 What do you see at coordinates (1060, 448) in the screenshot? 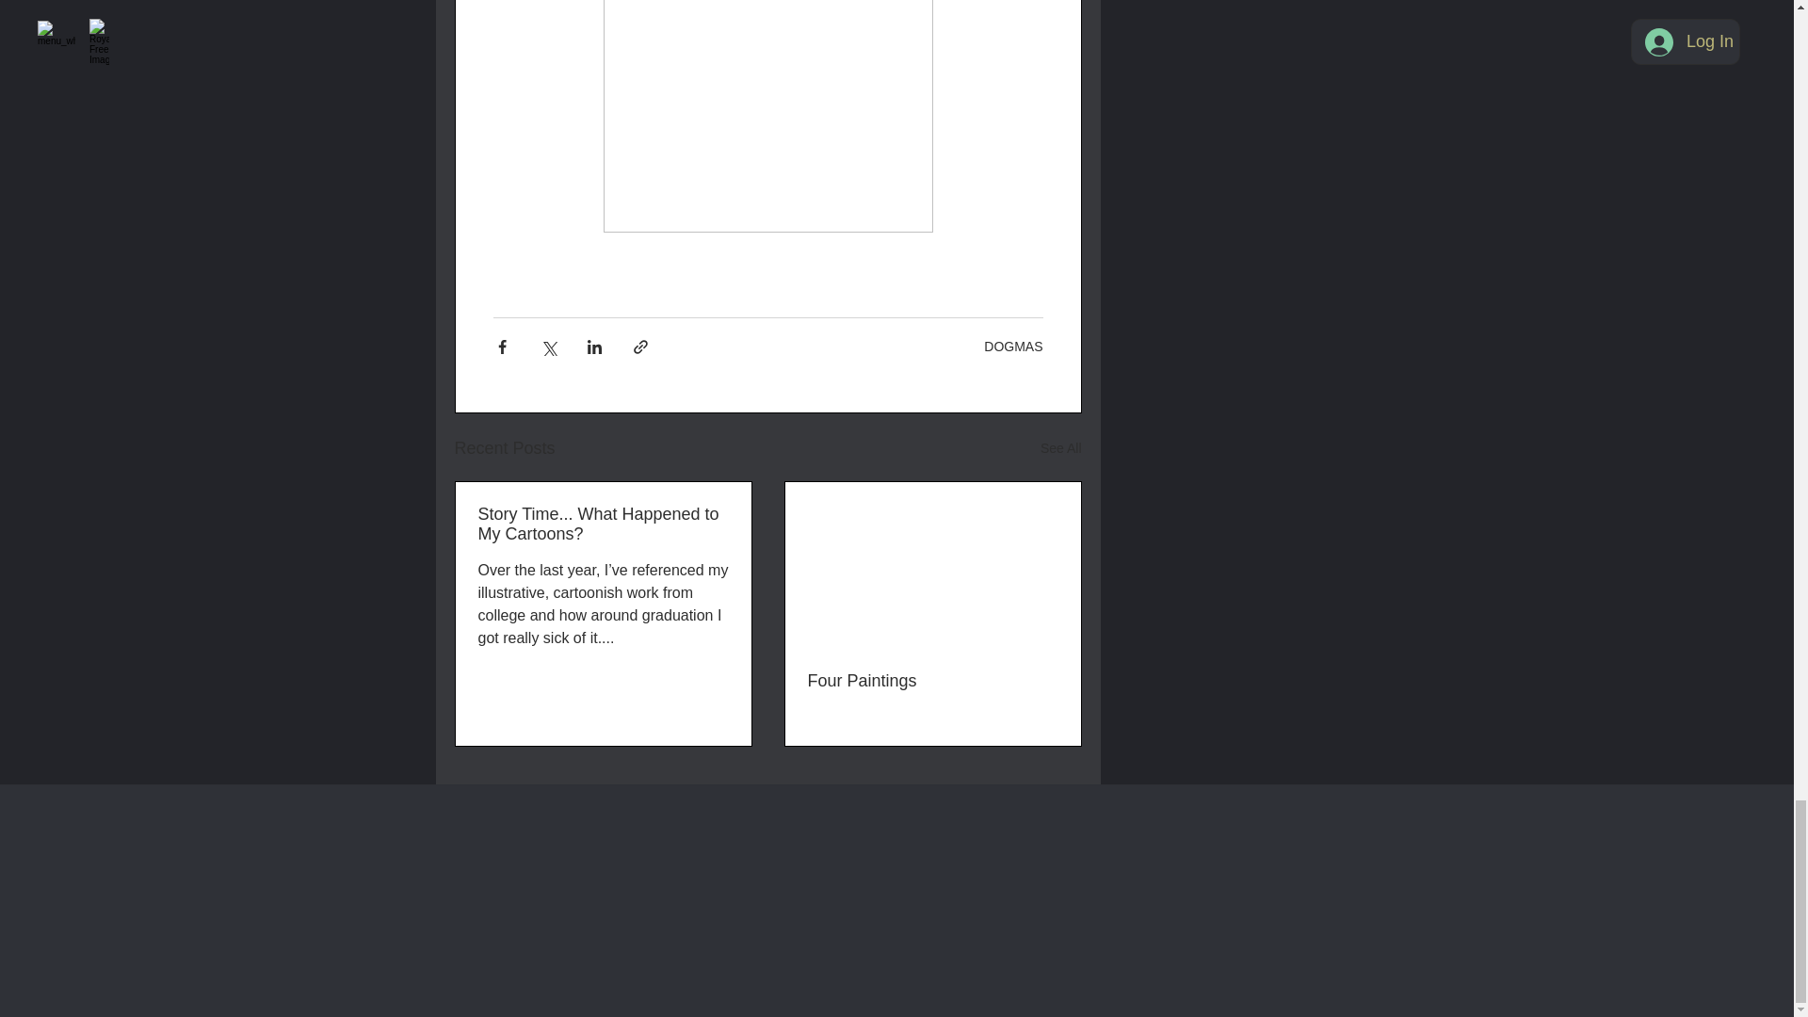
I see `See All` at bounding box center [1060, 448].